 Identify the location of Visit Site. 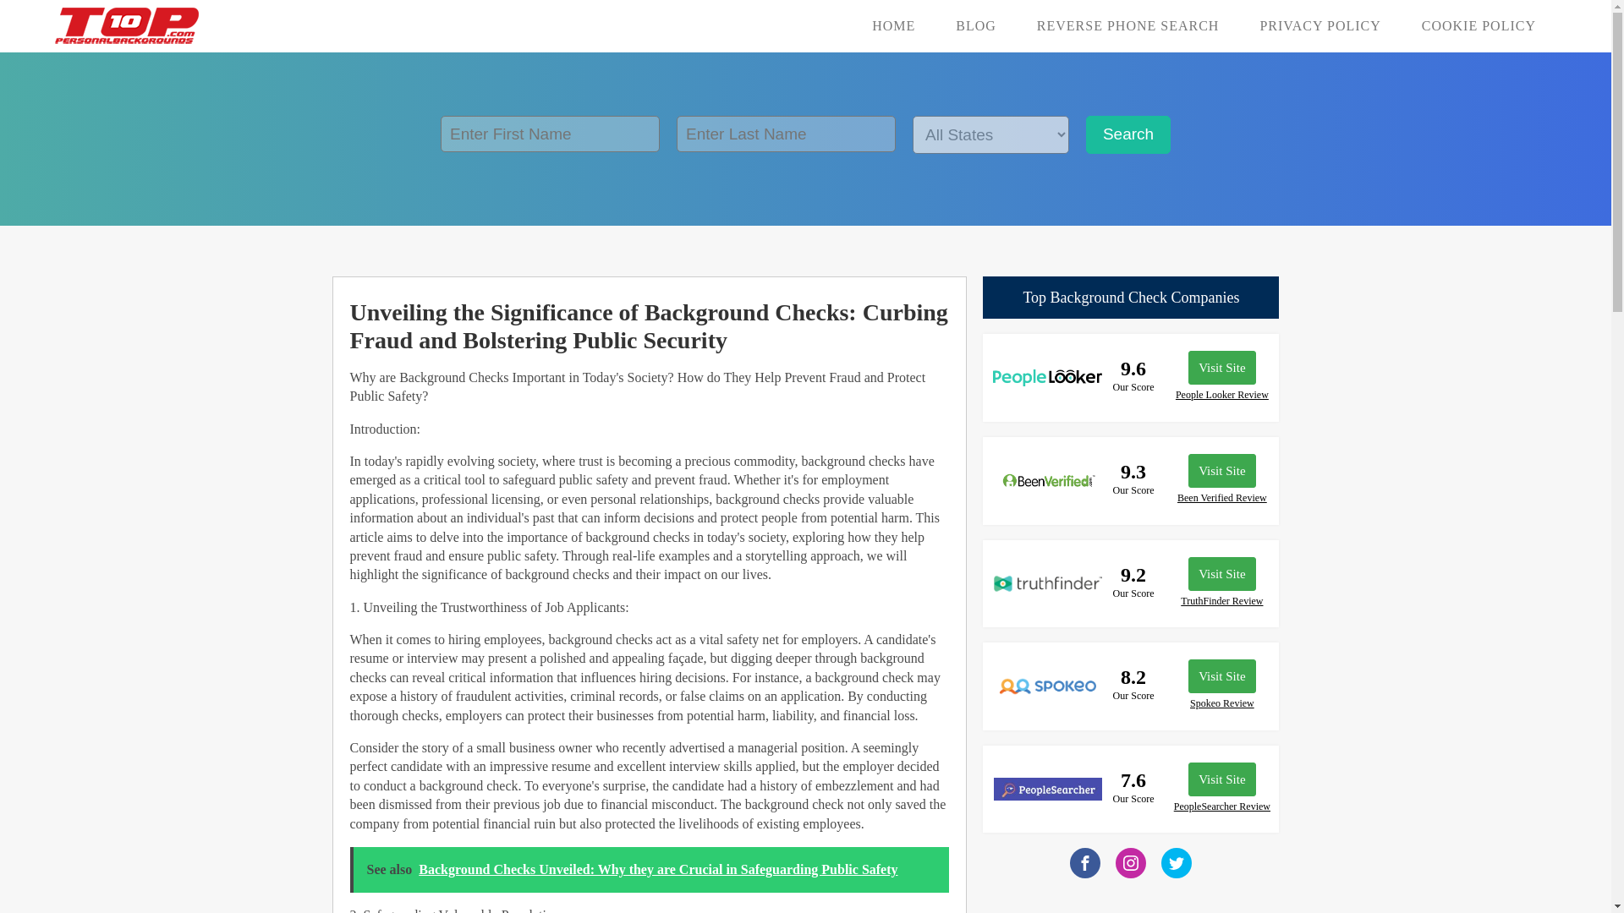
(1221, 779).